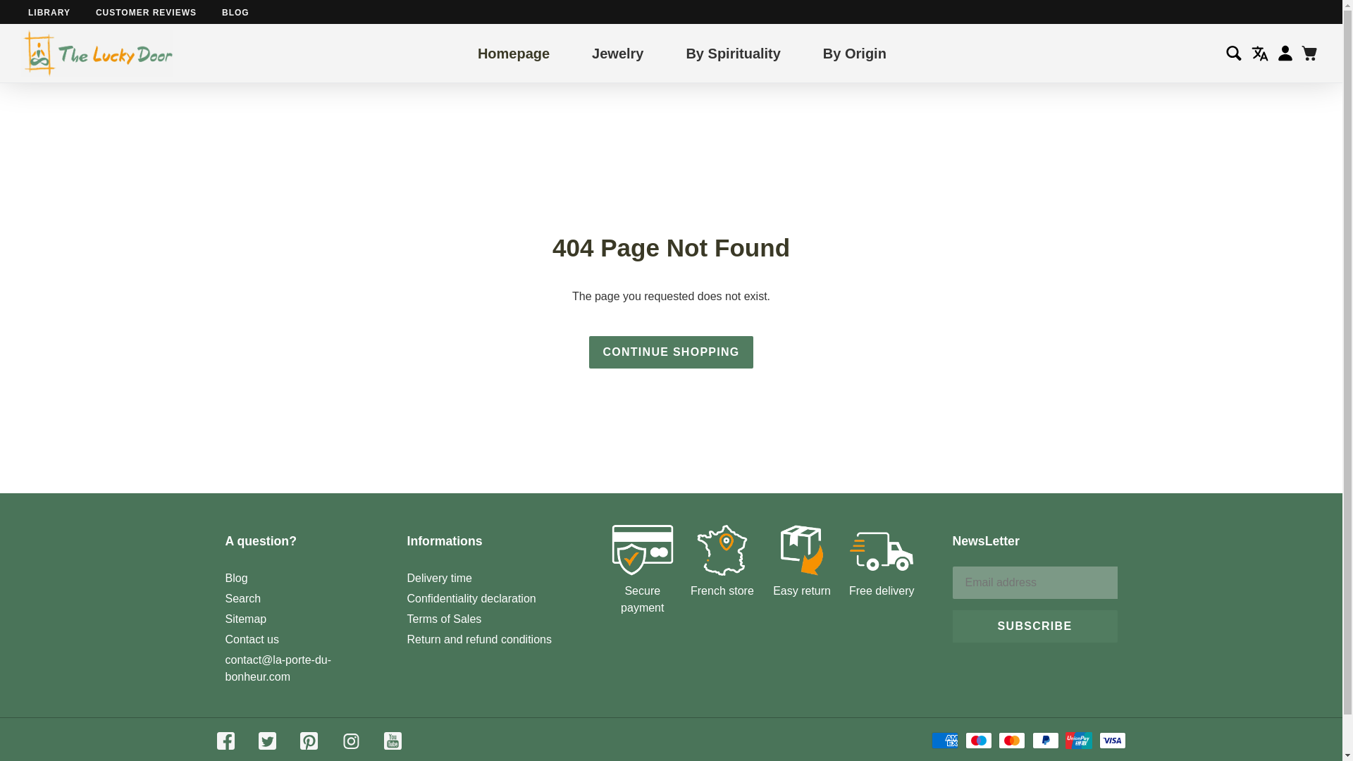 This screenshot has width=1353, height=761. What do you see at coordinates (617, 52) in the screenshot?
I see `Jewelry` at bounding box center [617, 52].